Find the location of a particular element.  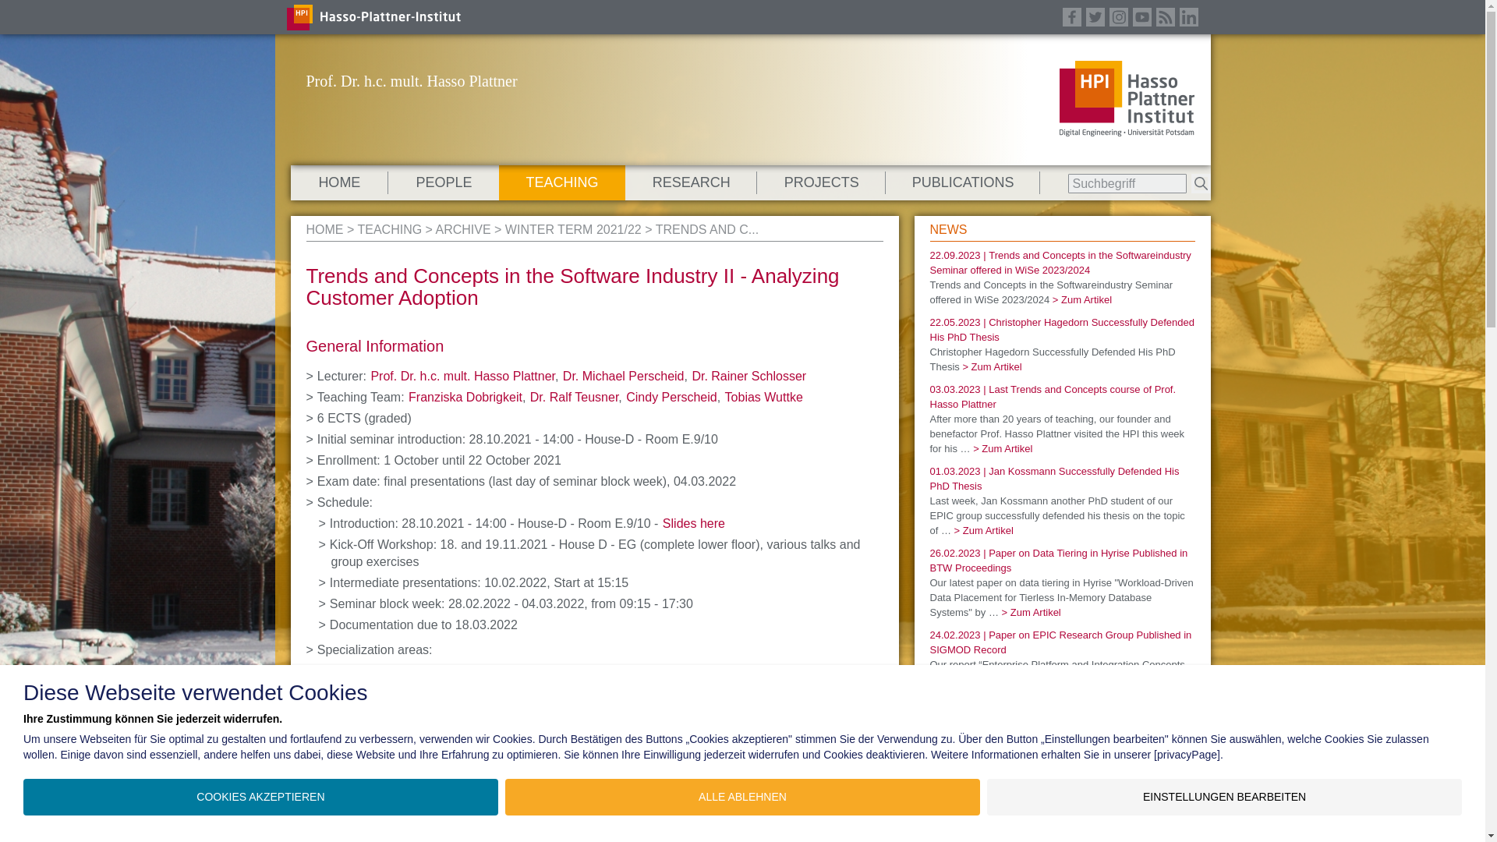

TEACHING is located at coordinates (561, 182).